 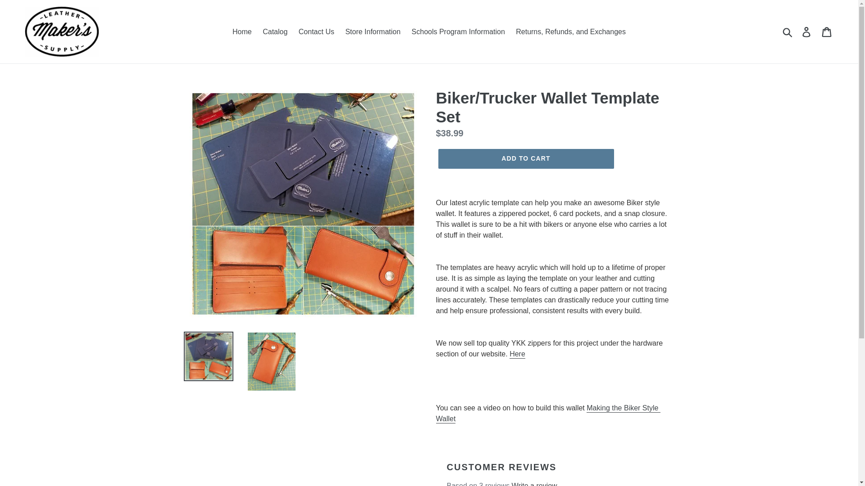 I want to click on Write a review, so click(x=534, y=484).